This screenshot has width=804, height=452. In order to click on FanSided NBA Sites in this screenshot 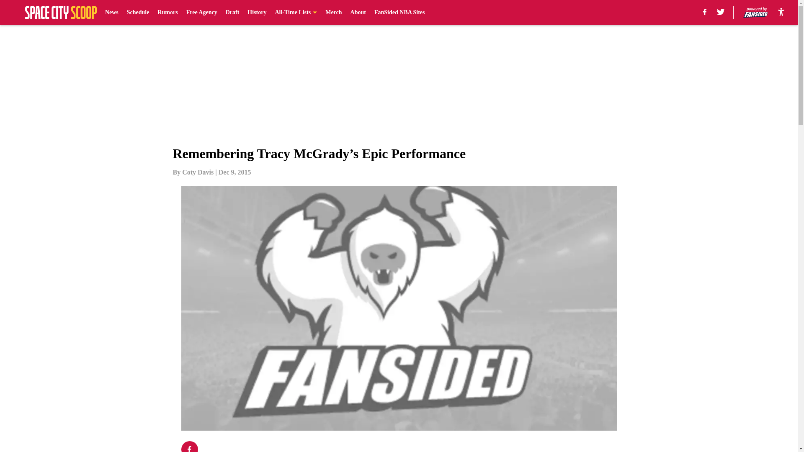, I will do `click(399, 13)`.